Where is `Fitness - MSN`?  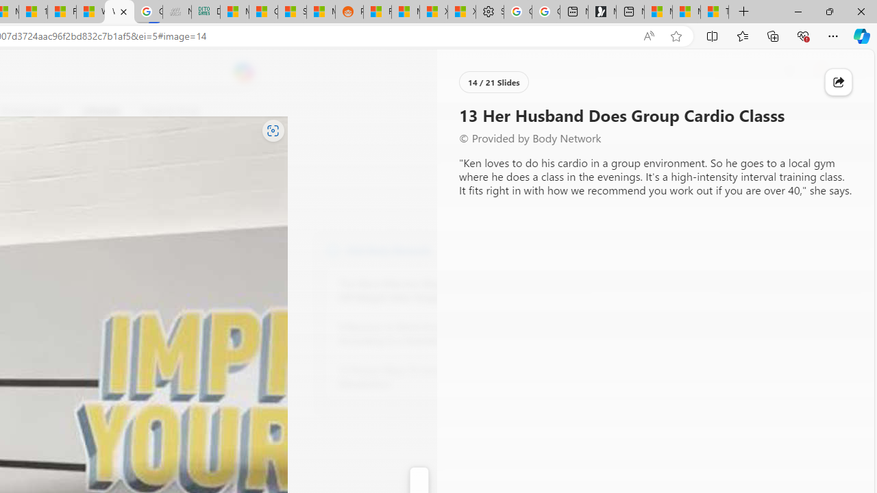 Fitness - MSN is located at coordinates (62, 12).